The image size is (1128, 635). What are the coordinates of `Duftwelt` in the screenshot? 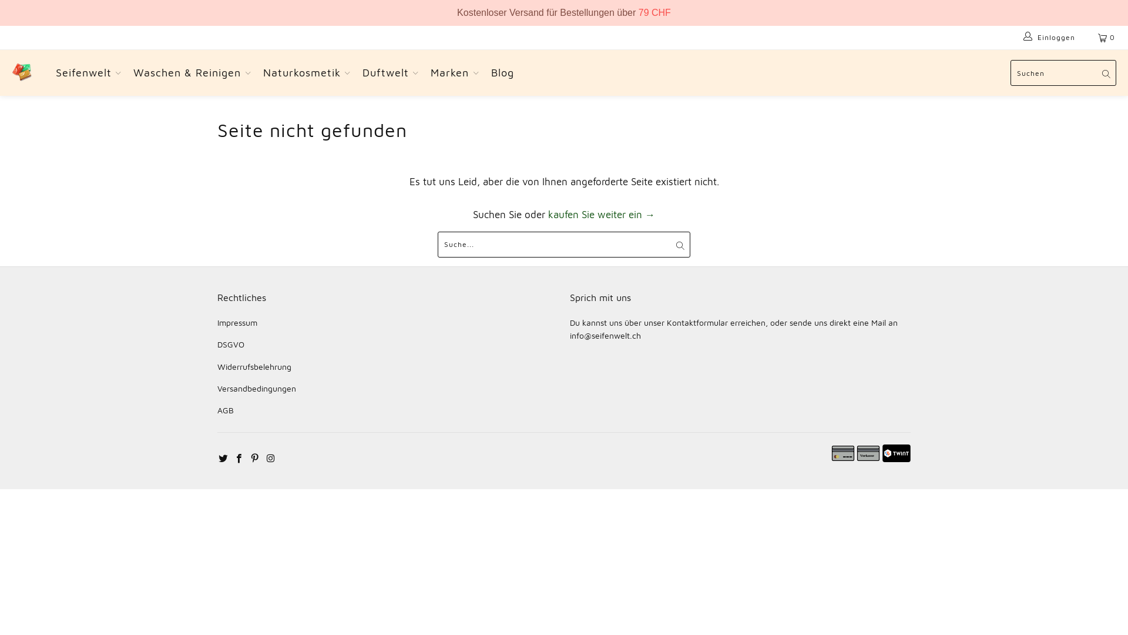 It's located at (391, 73).